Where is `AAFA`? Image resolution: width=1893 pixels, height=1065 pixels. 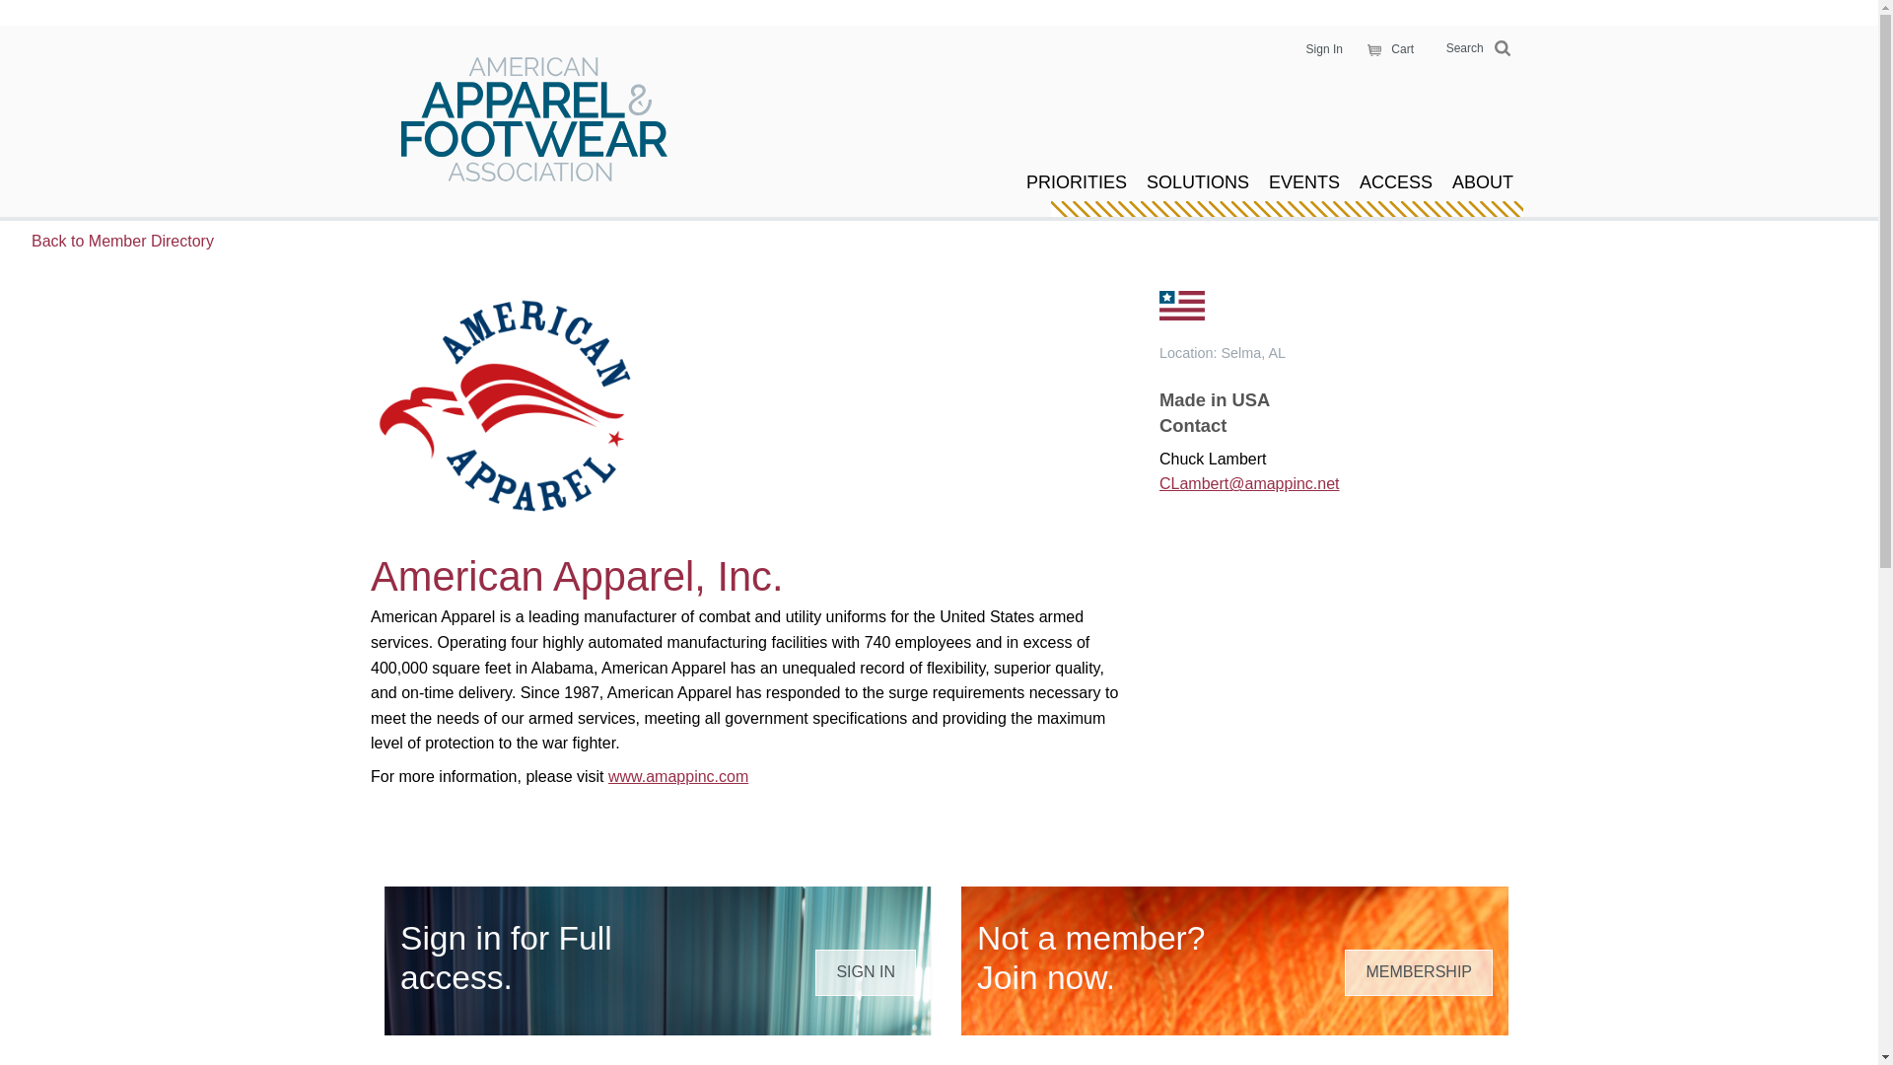 AAFA is located at coordinates (534, 120).